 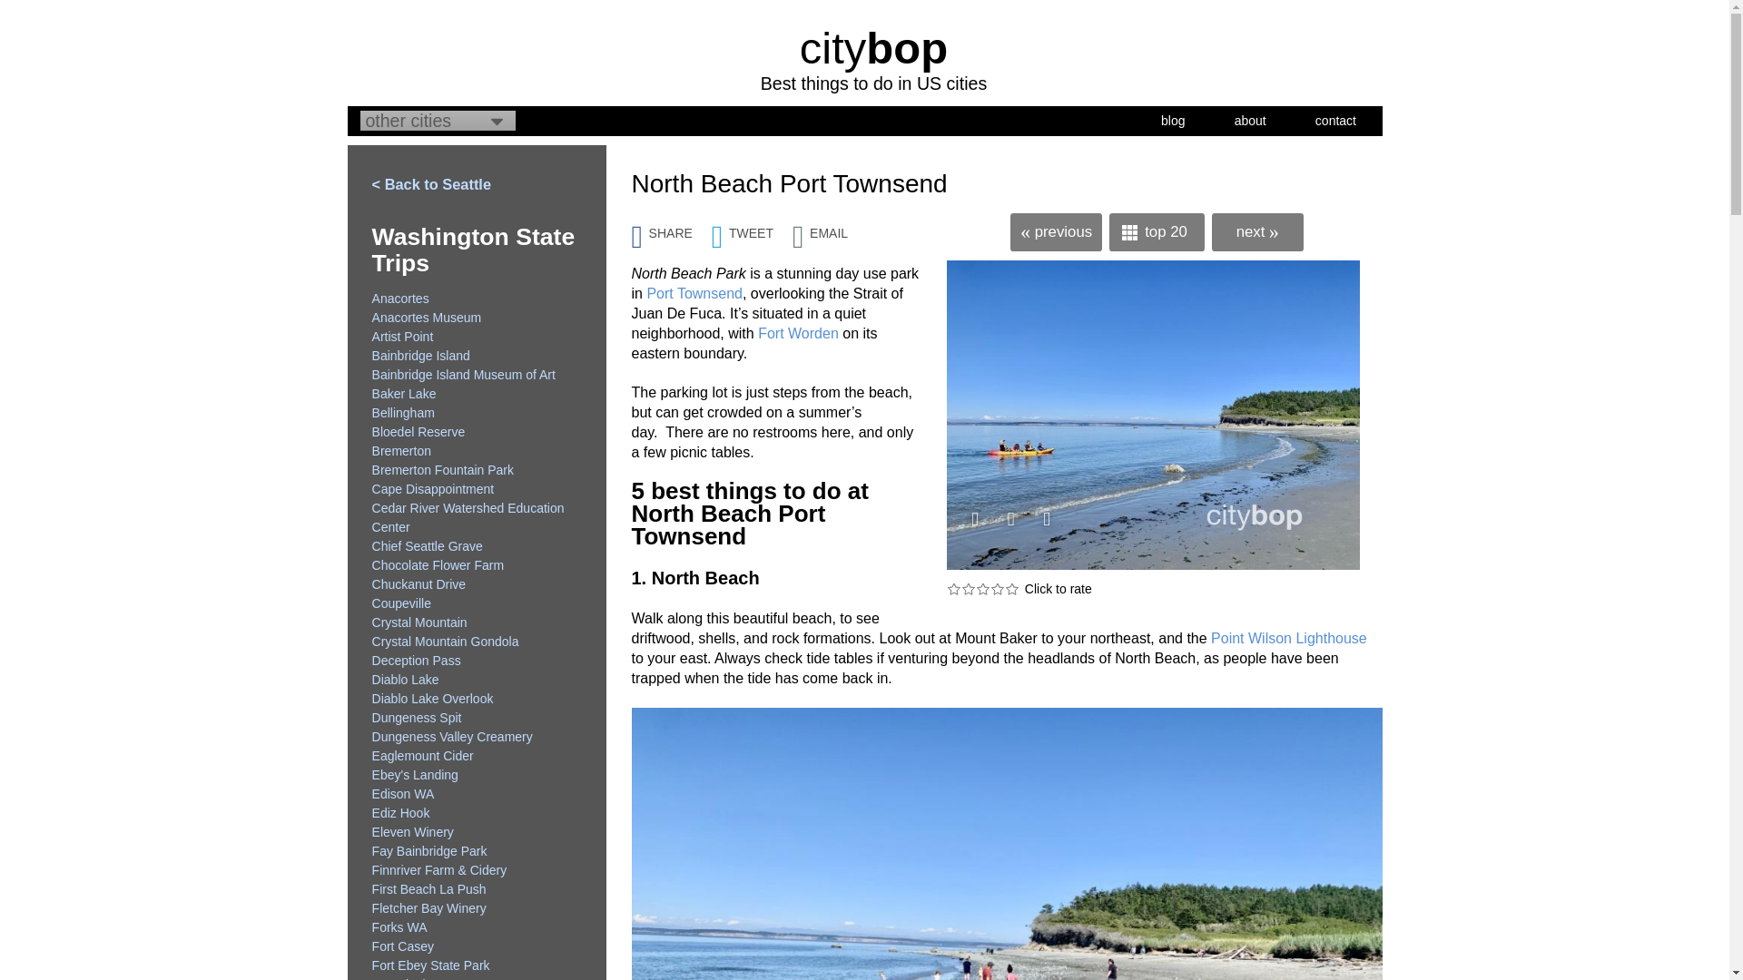 What do you see at coordinates (752, 227) in the screenshot?
I see `TWEET` at bounding box center [752, 227].